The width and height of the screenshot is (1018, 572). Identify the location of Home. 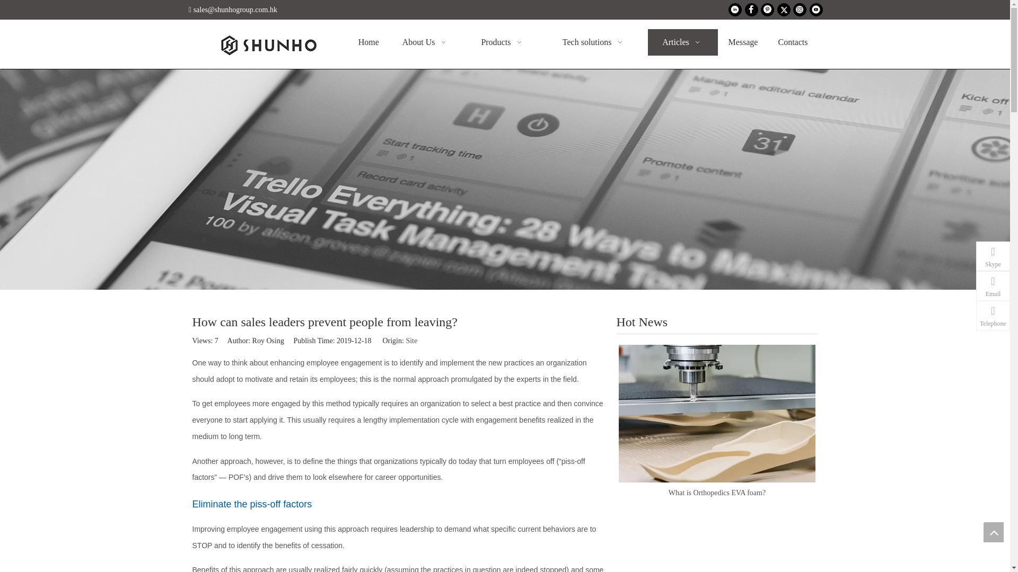
(368, 42).